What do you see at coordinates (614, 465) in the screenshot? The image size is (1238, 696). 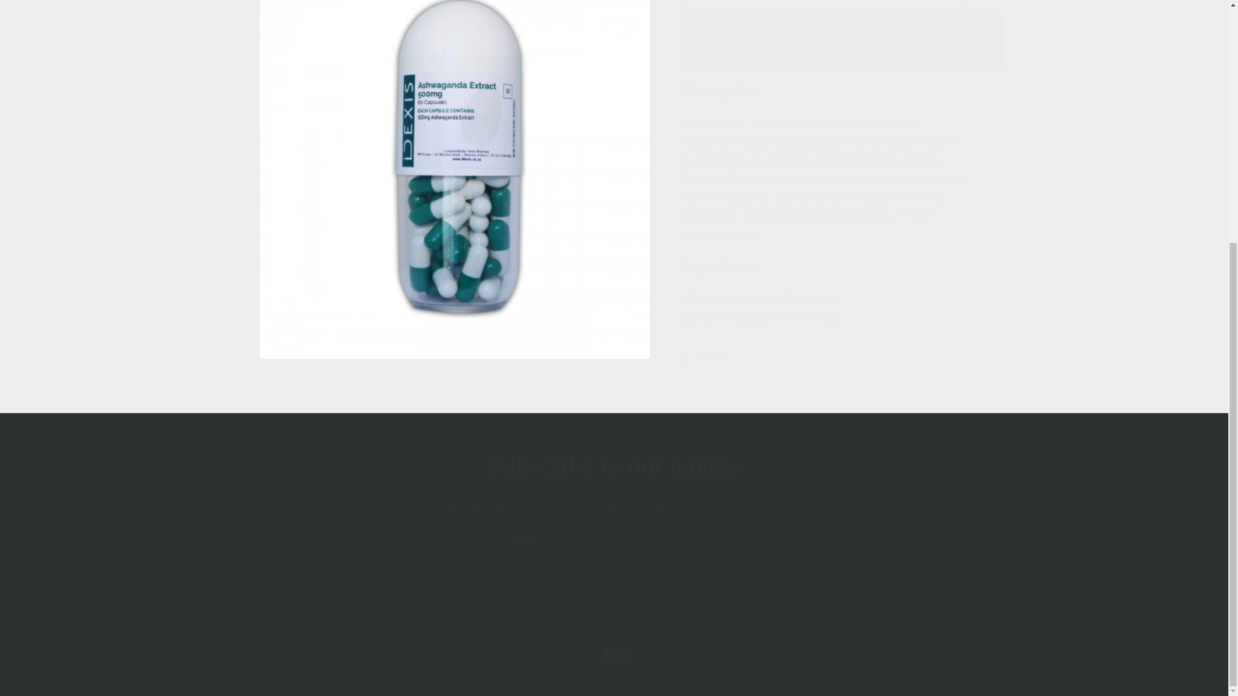 I see `Subscribe to our emails` at bounding box center [614, 465].